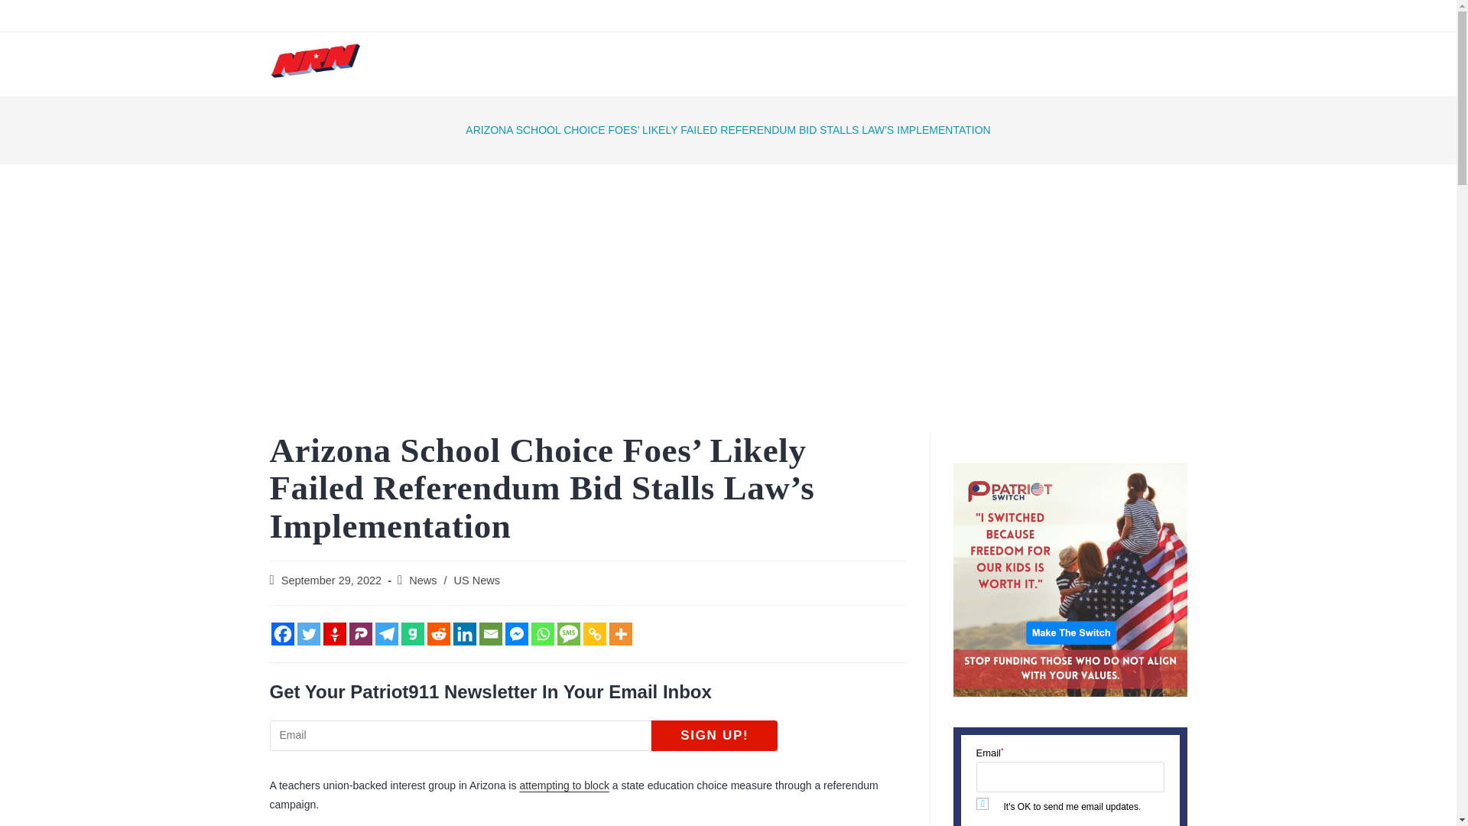 This screenshot has width=1468, height=826. What do you see at coordinates (437, 633) in the screenshot?
I see `Reddit` at bounding box center [437, 633].